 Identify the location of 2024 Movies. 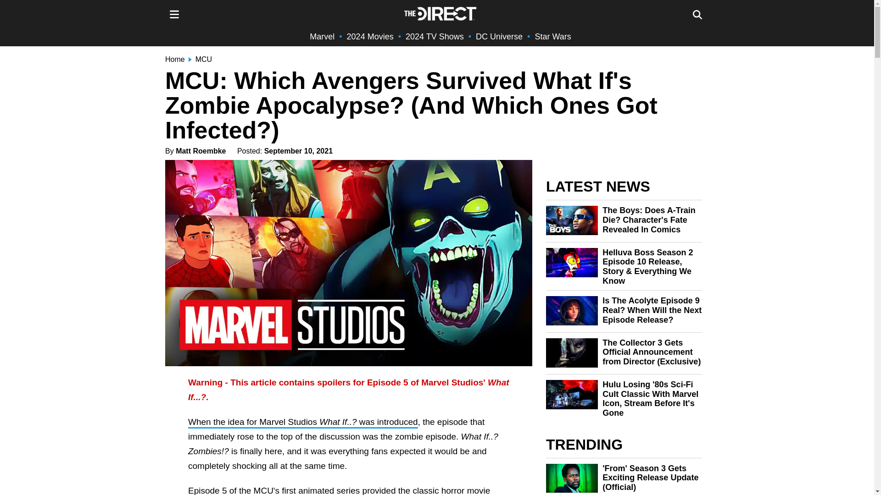
(370, 37).